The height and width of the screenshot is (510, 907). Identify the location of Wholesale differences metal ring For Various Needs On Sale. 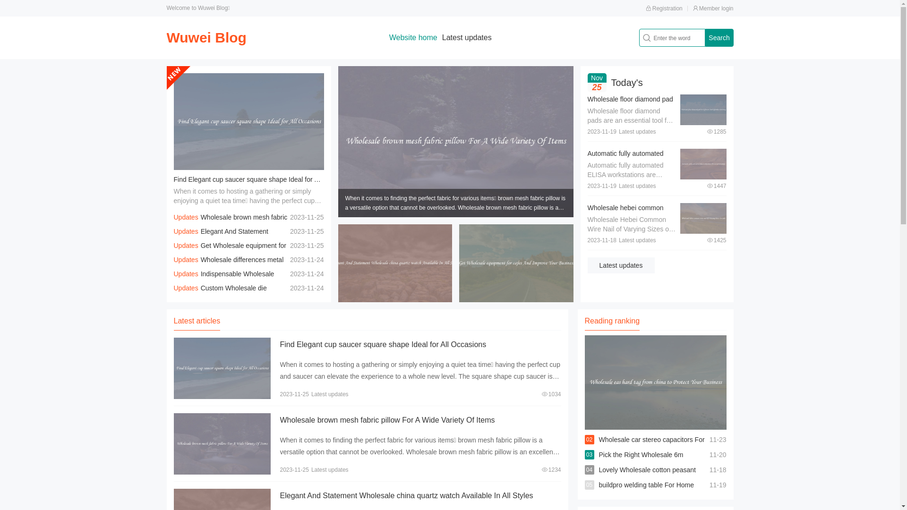
(229, 267).